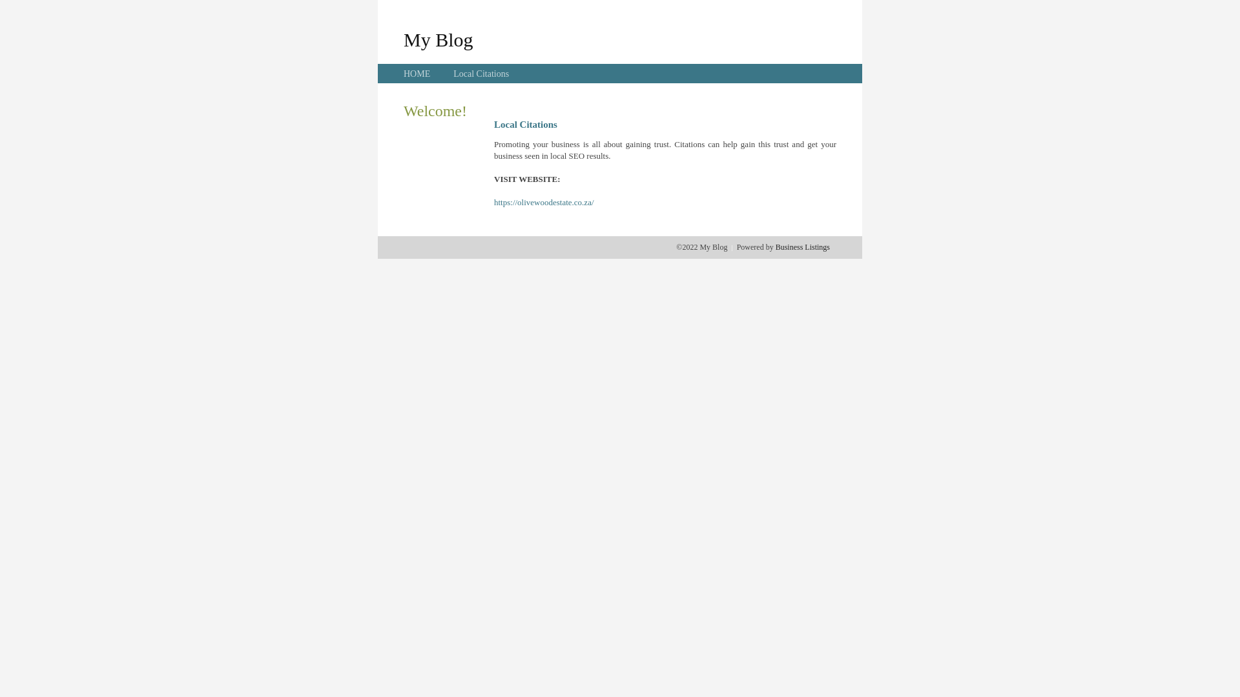  Describe the element at coordinates (803, 247) in the screenshot. I see `Business Listings` at that location.